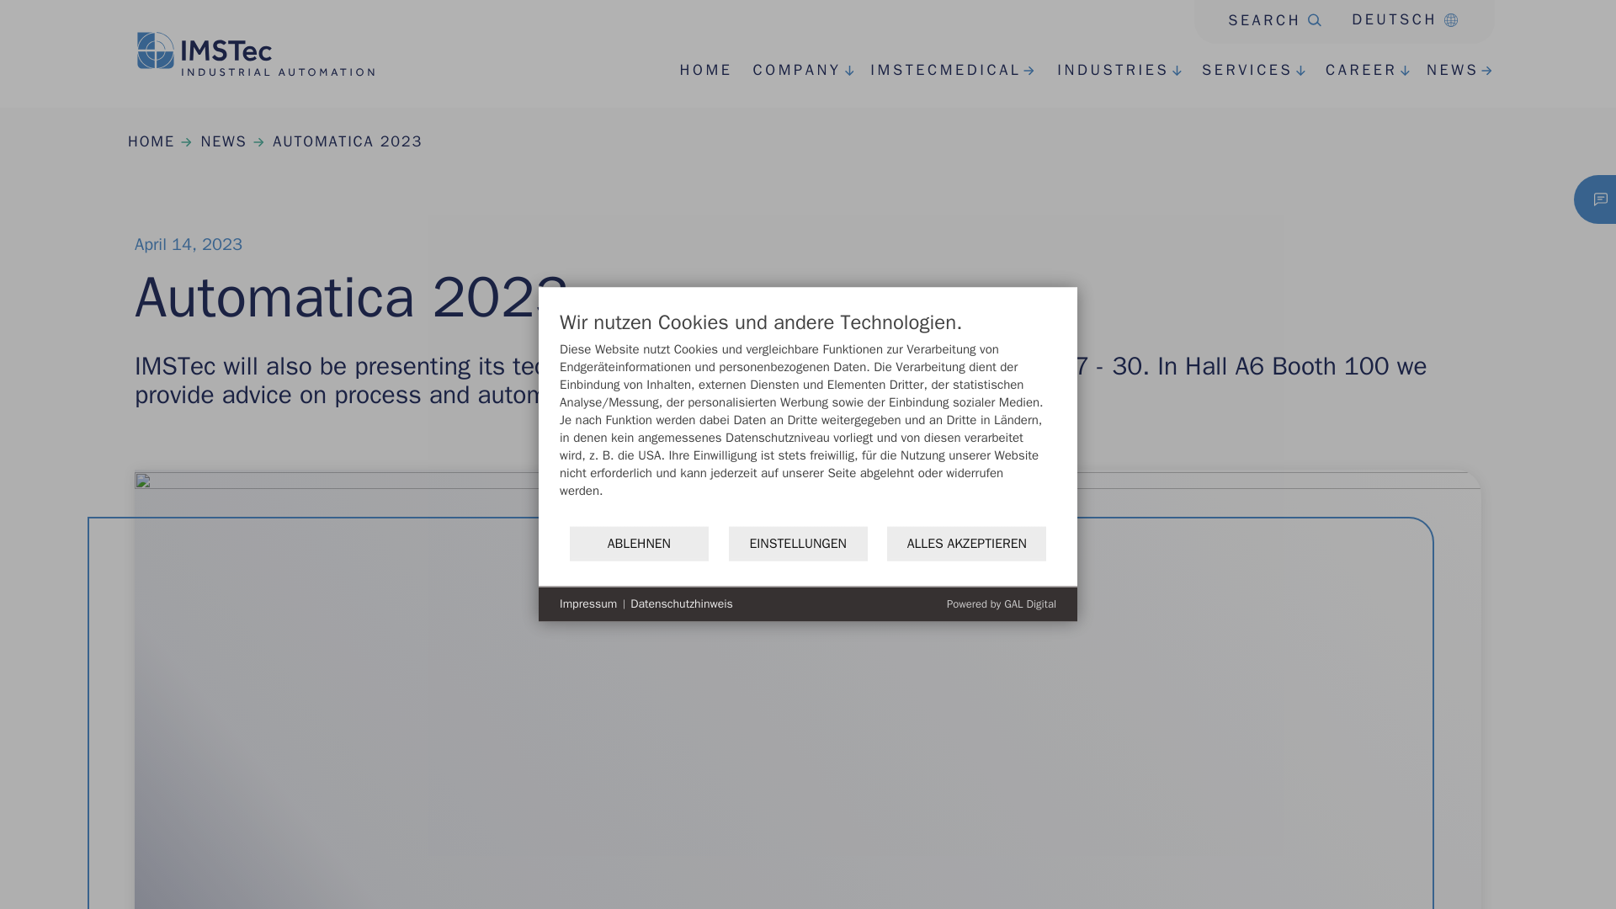 This screenshot has width=1616, height=909. I want to click on INDUSTRIES, so click(1352, 71).